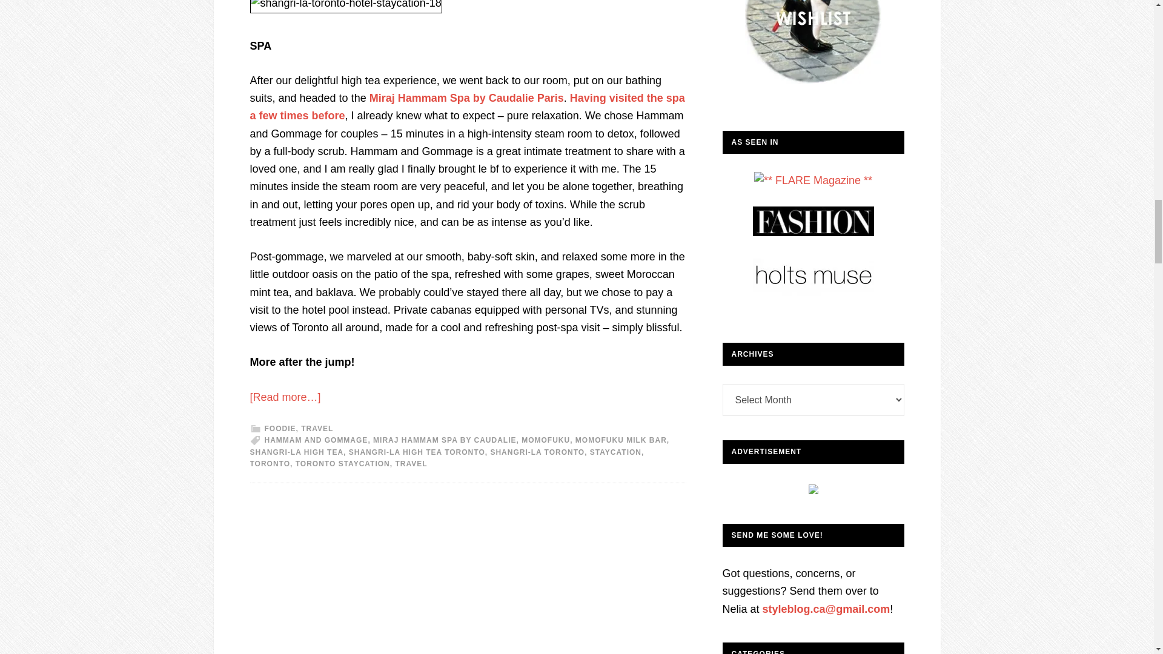 The height and width of the screenshot is (654, 1163). Describe the element at coordinates (621, 440) in the screenshot. I see `MOMOFUKU MILK BAR` at that location.